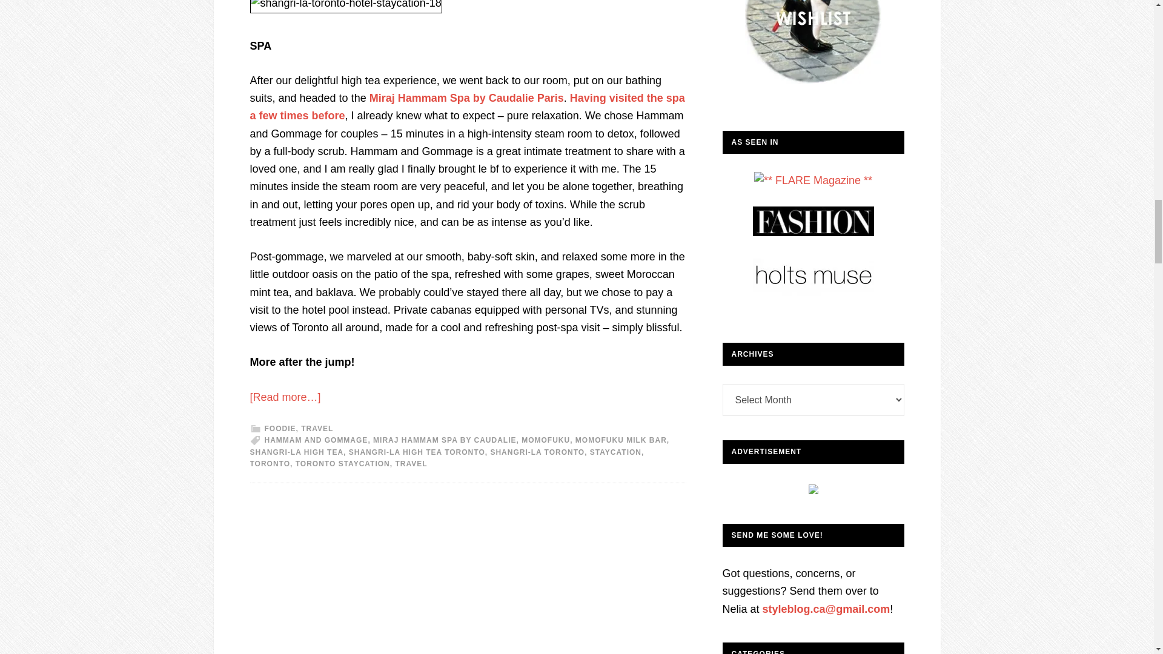 The height and width of the screenshot is (654, 1163). Describe the element at coordinates (621, 440) in the screenshot. I see `MOMOFUKU MILK BAR` at that location.